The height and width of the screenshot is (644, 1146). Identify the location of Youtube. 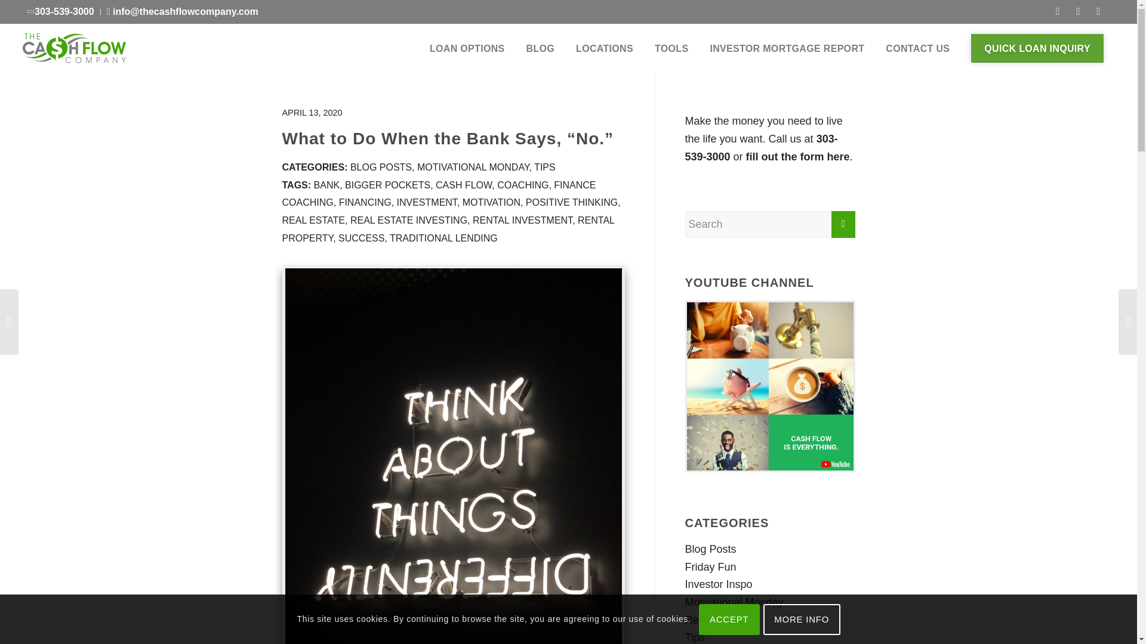
(1098, 12).